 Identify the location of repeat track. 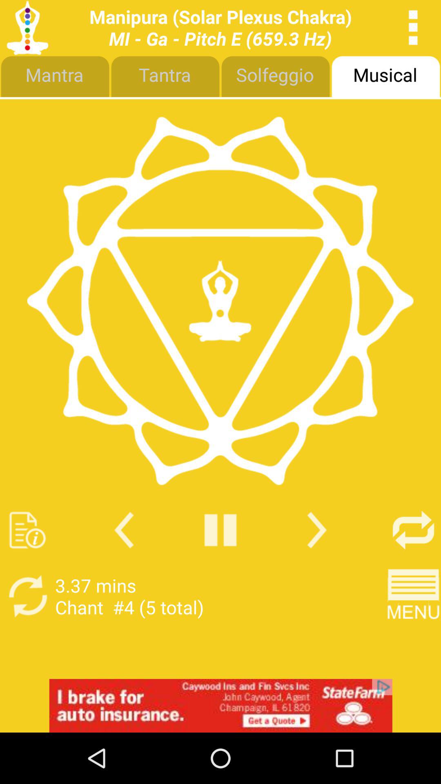
(413, 530).